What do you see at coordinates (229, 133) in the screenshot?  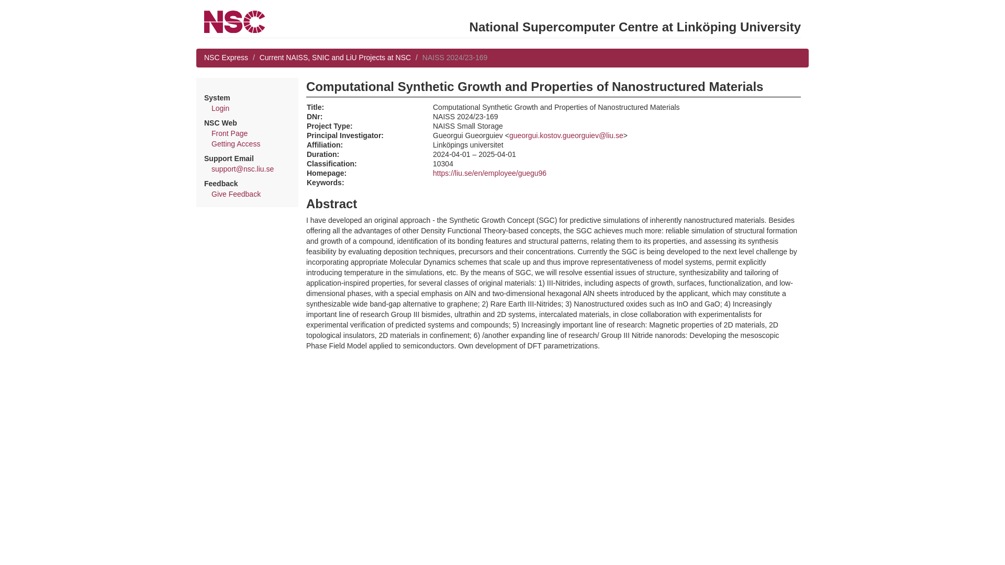 I see `Front Page` at bounding box center [229, 133].